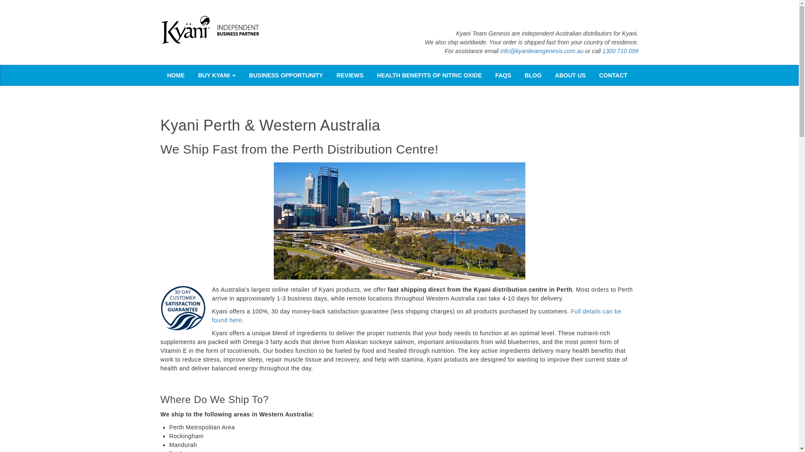 The width and height of the screenshot is (805, 452). I want to click on HEALTH BENEFITS OF NITRIC OXIDE, so click(429, 75).